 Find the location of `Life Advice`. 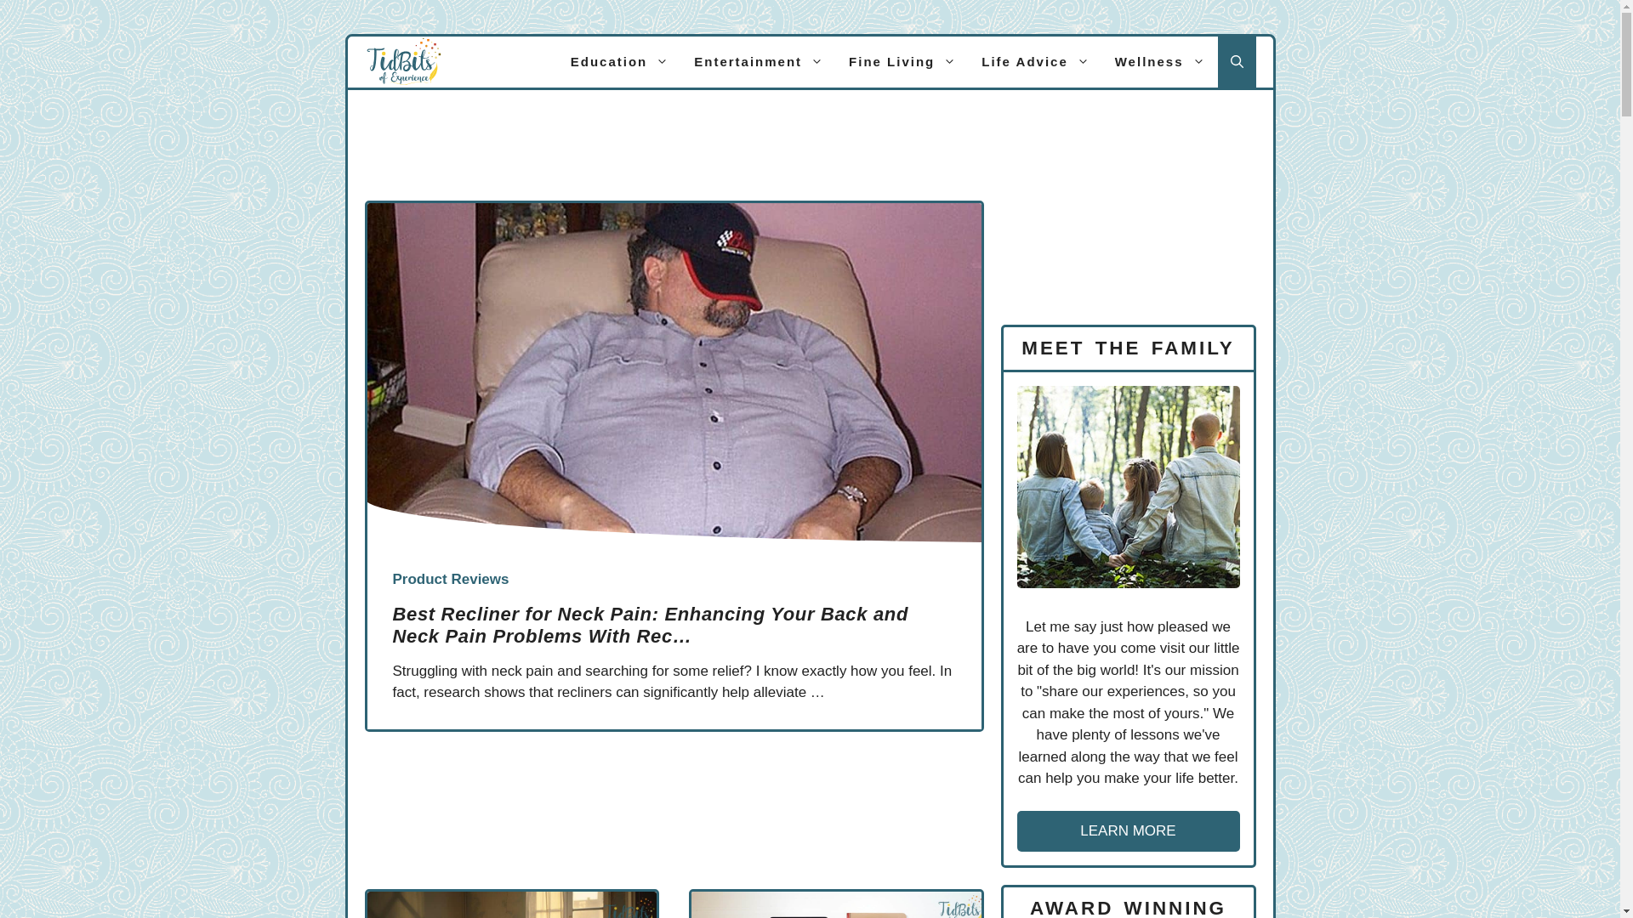

Life Advice is located at coordinates (1035, 62).